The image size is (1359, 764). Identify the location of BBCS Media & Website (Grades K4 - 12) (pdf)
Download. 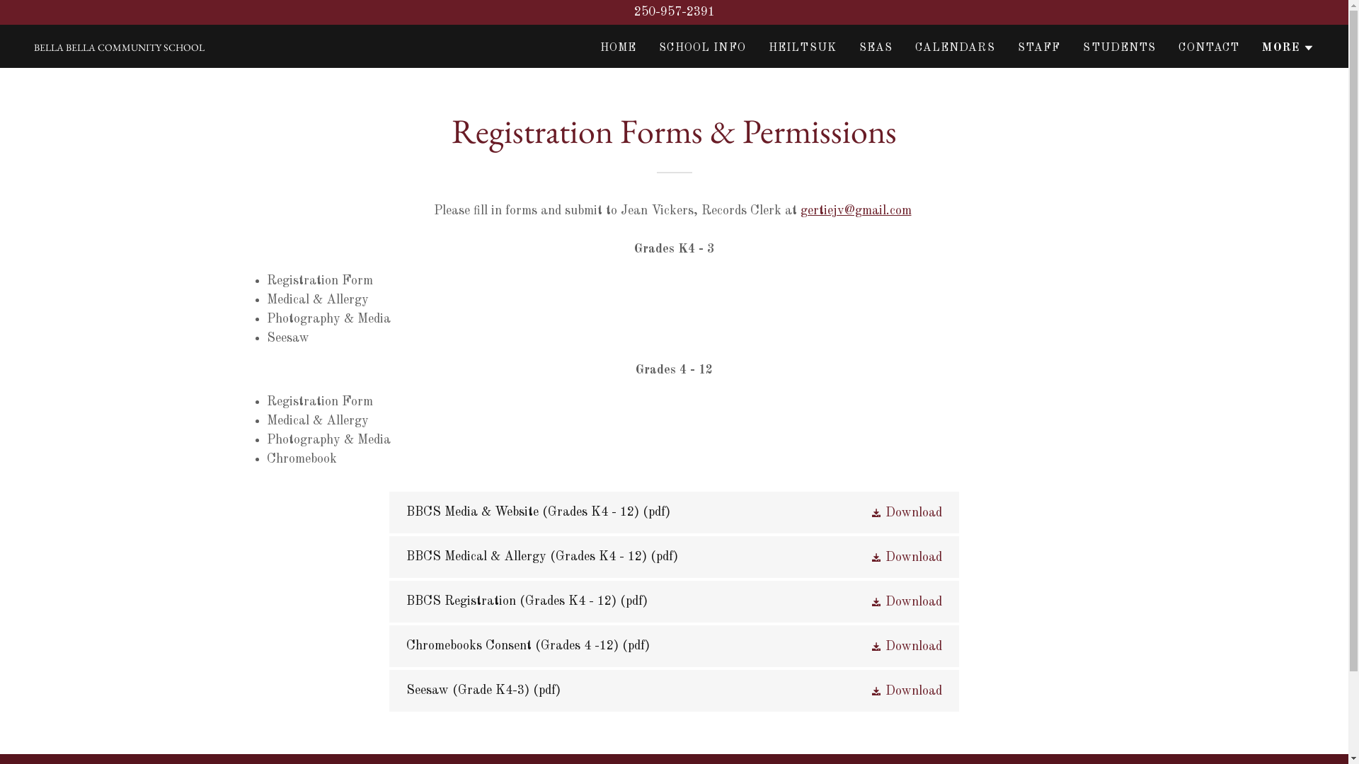
(674, 512).